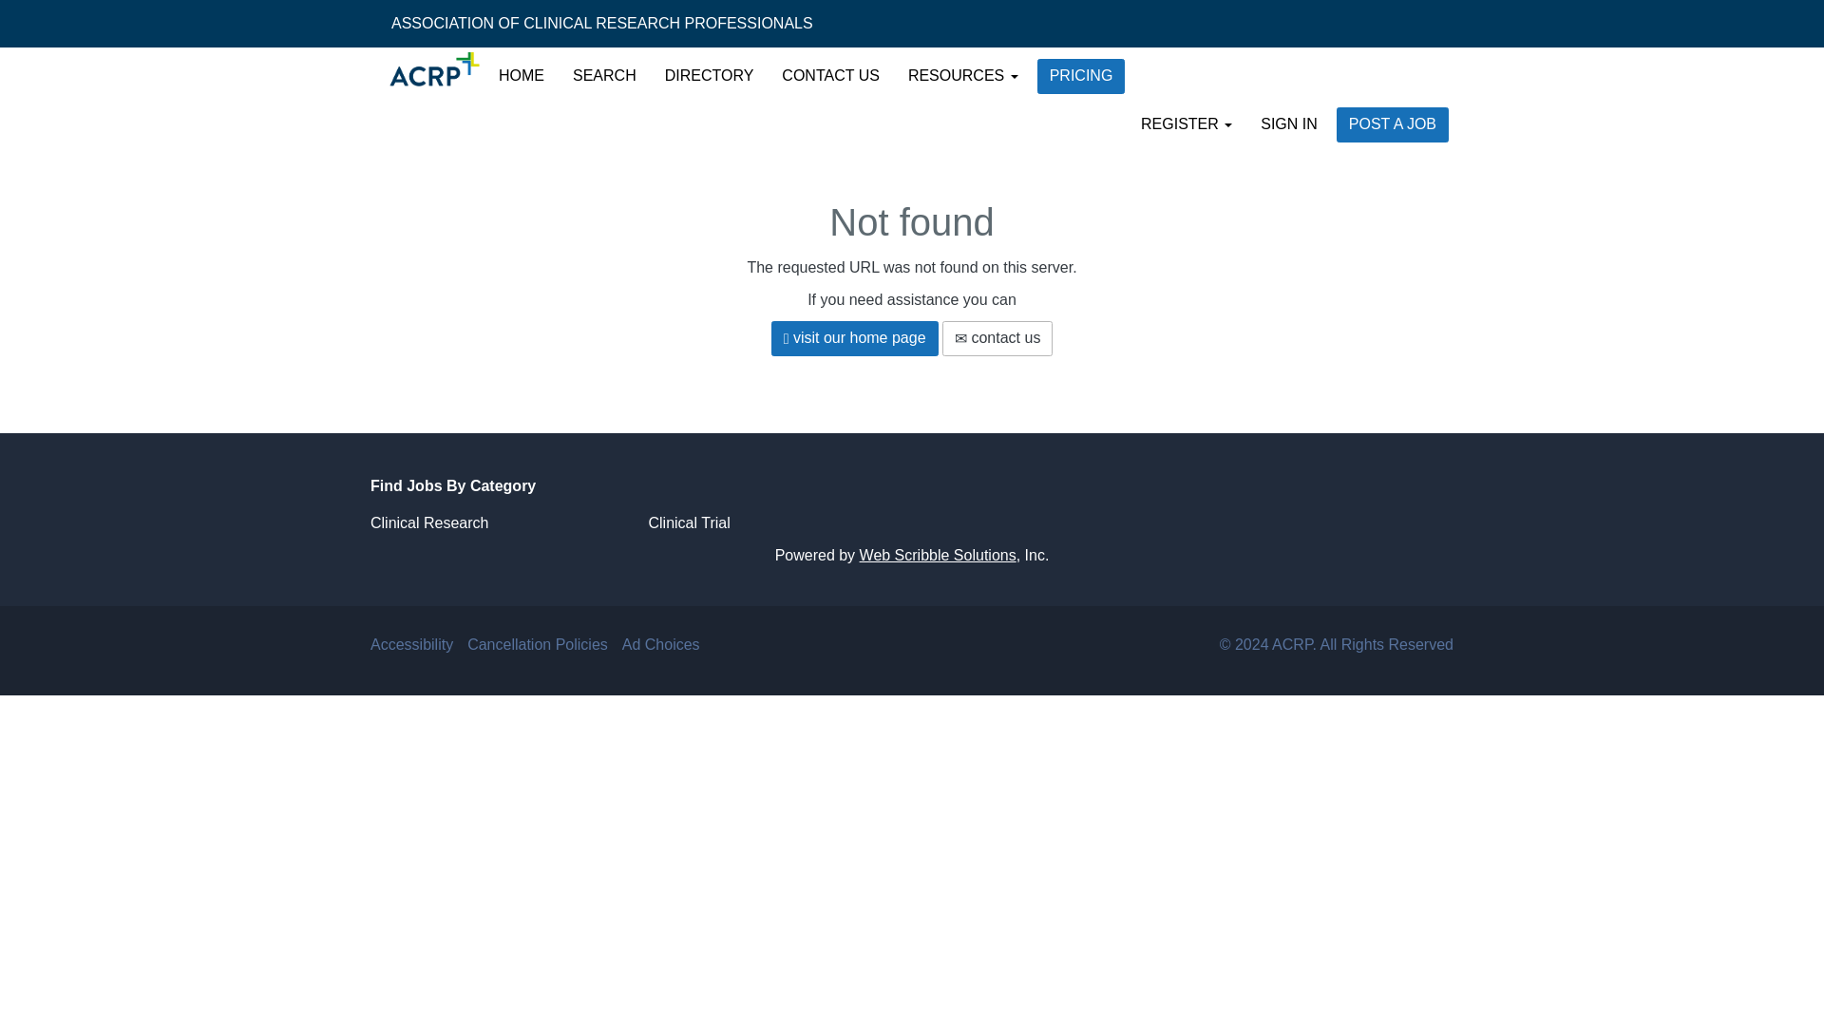 This screenshot has width=1824, height=1026. What do you see at coordinates (997, 338) in the screenshot?
I see `contact us` at bounding box center [997, 338].